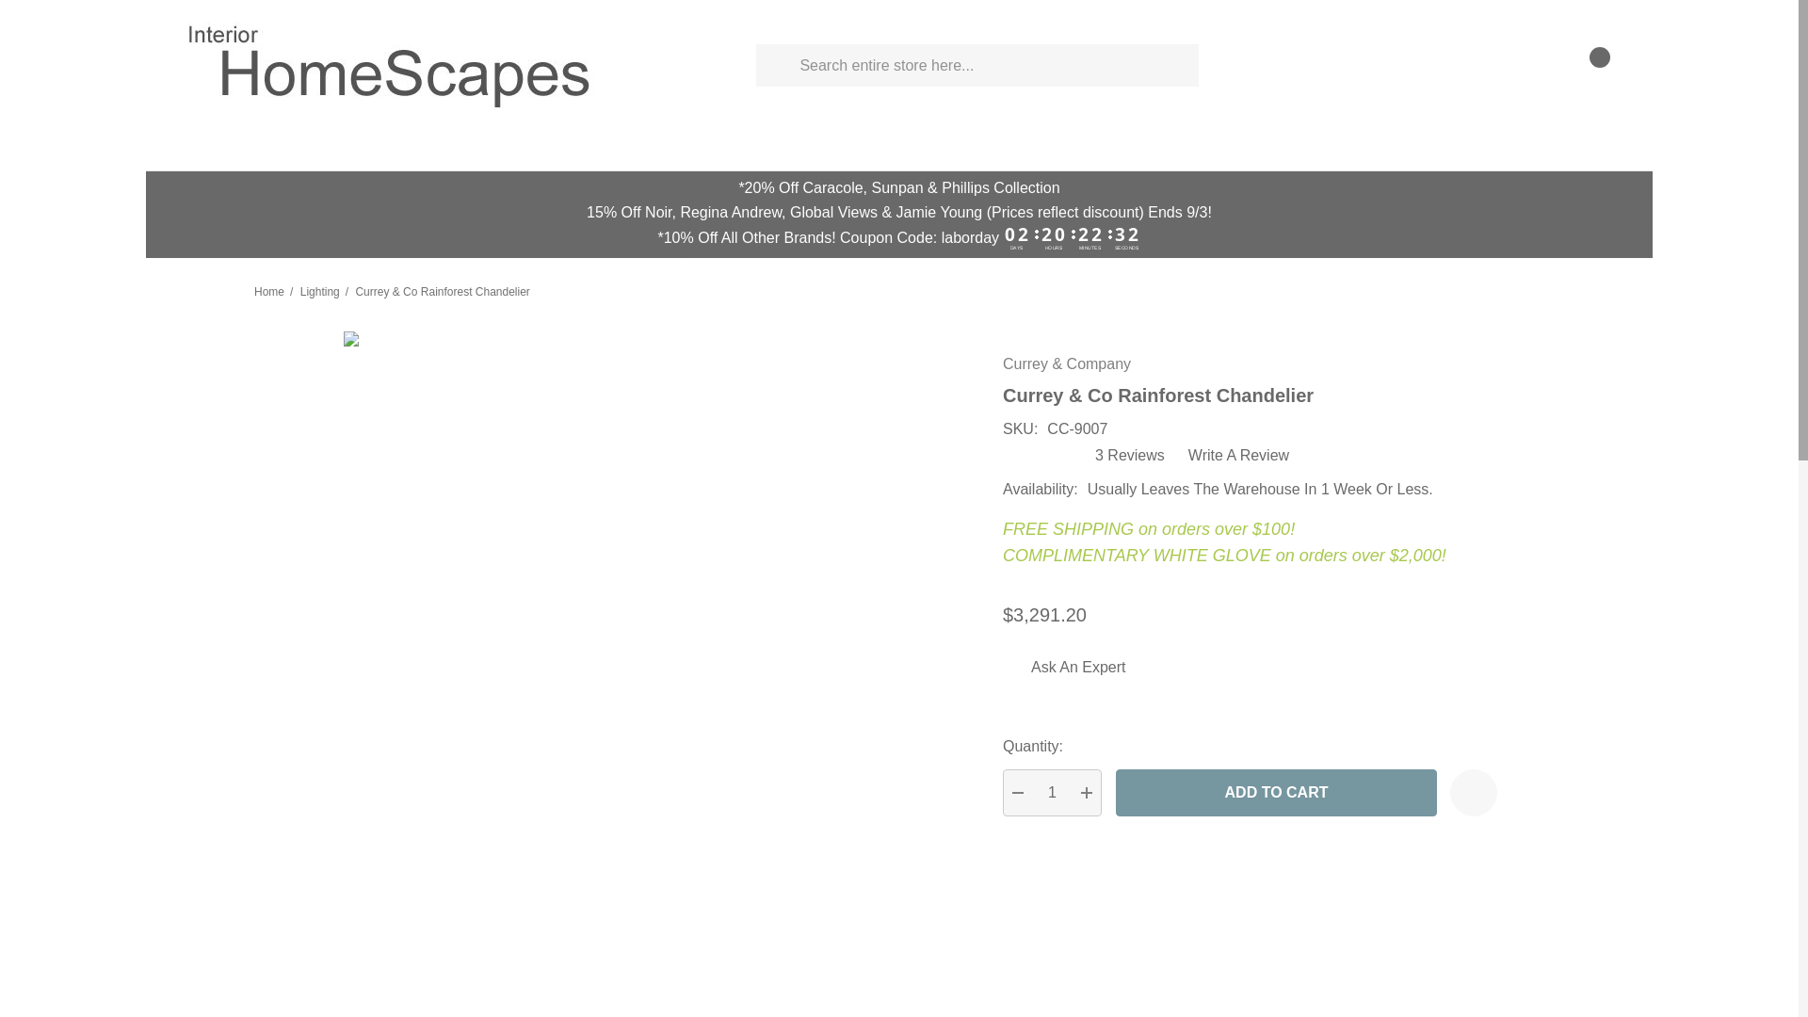 This screenshot has height=1017, width=1808. I want to click on 1, so click(1052, 793).